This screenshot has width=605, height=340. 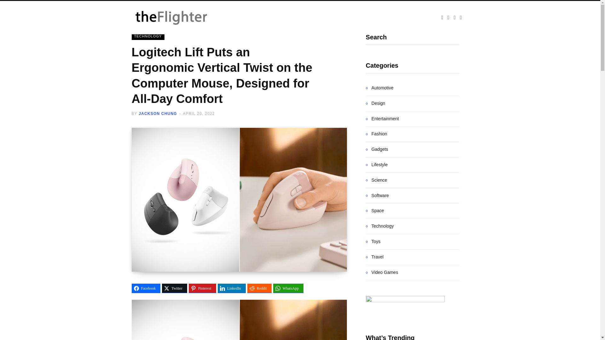 I want to click on Automotive, so click(x=380, y=88).